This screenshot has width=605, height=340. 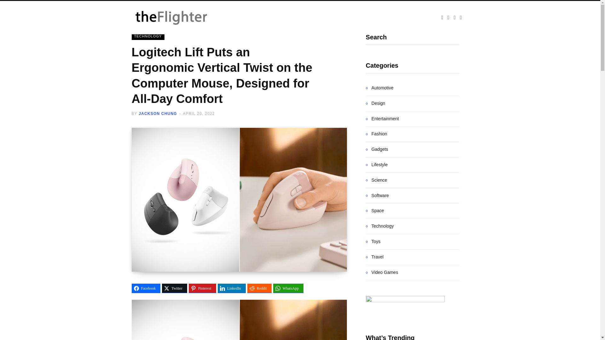 I want to click on Automotive, so click(x=380, y=88).